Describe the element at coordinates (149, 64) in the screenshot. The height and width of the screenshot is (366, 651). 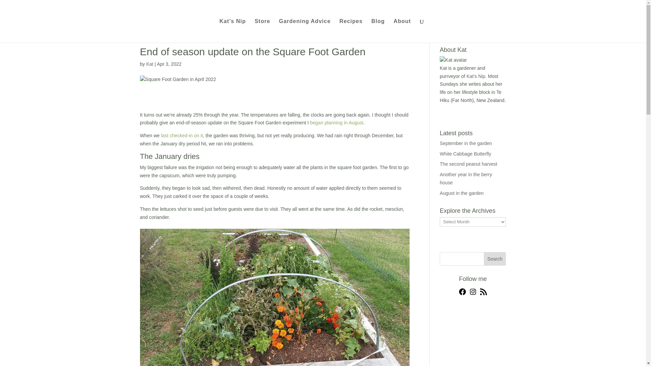
I see `Posts by Kat` at that location.